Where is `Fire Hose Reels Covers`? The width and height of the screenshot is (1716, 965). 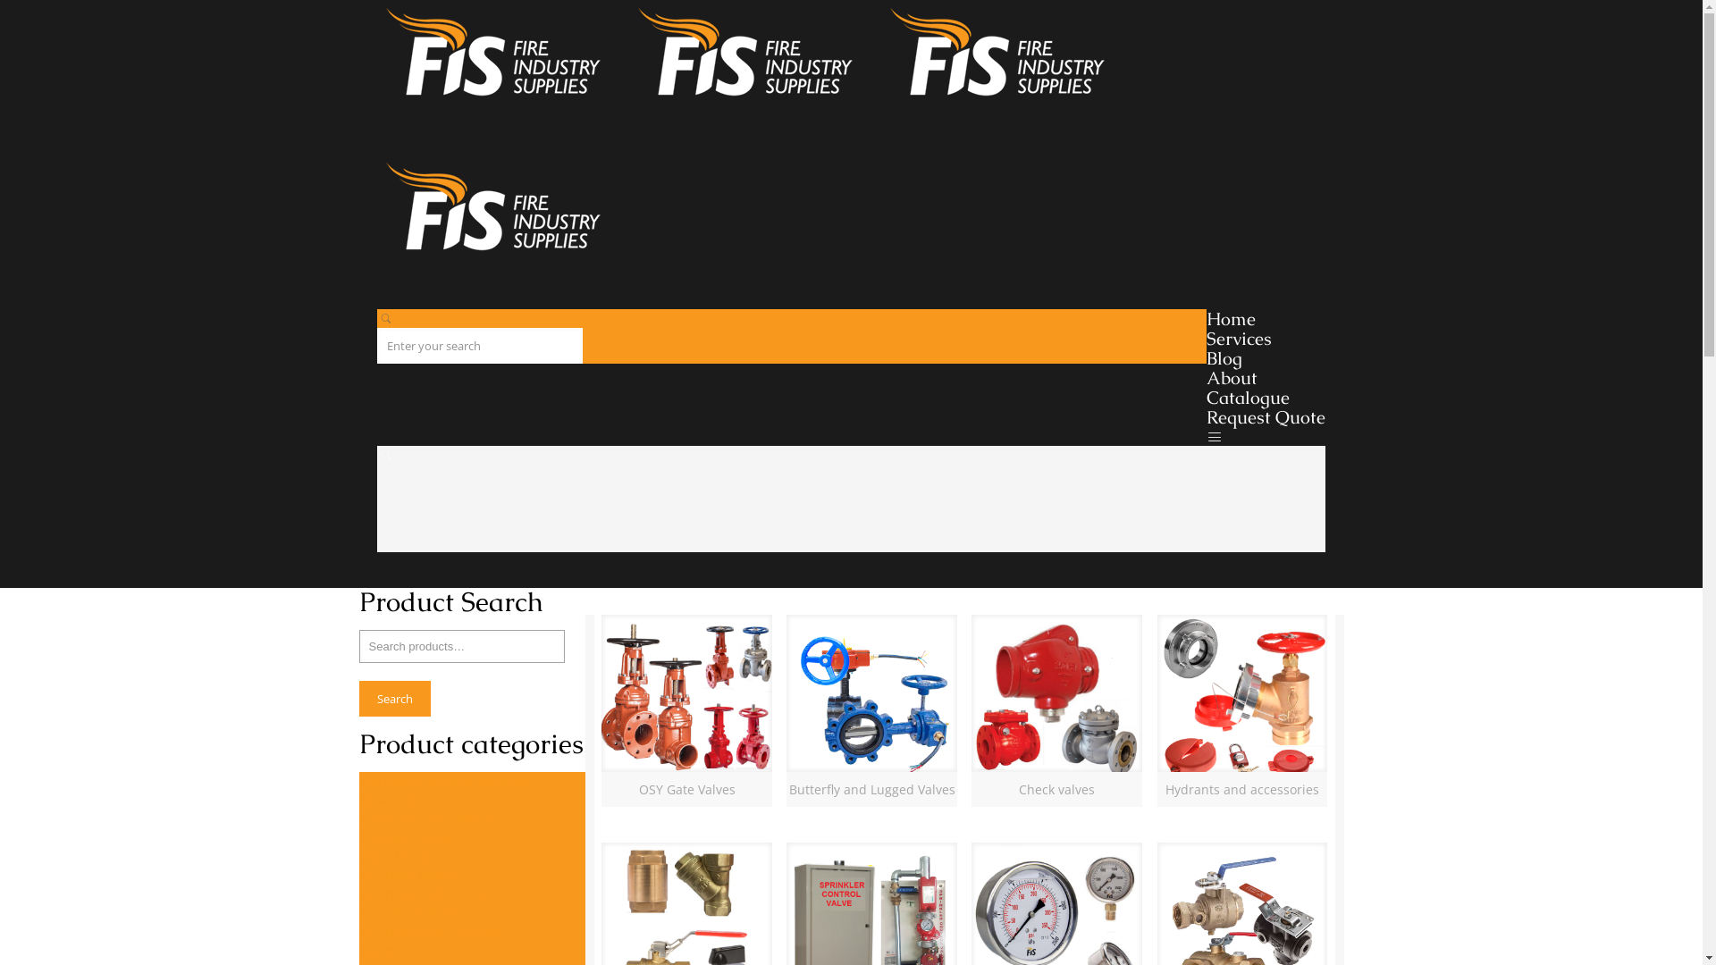 Fire Hose Reels Covers is located at coordinates (427, 894).